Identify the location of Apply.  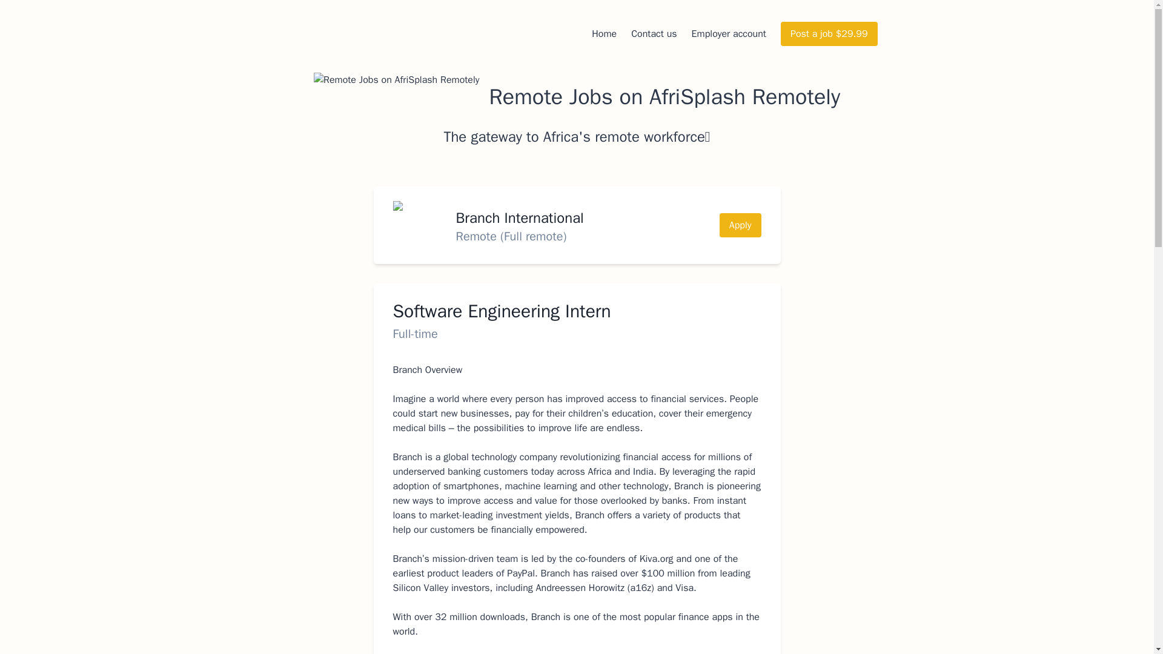
(740, 225).